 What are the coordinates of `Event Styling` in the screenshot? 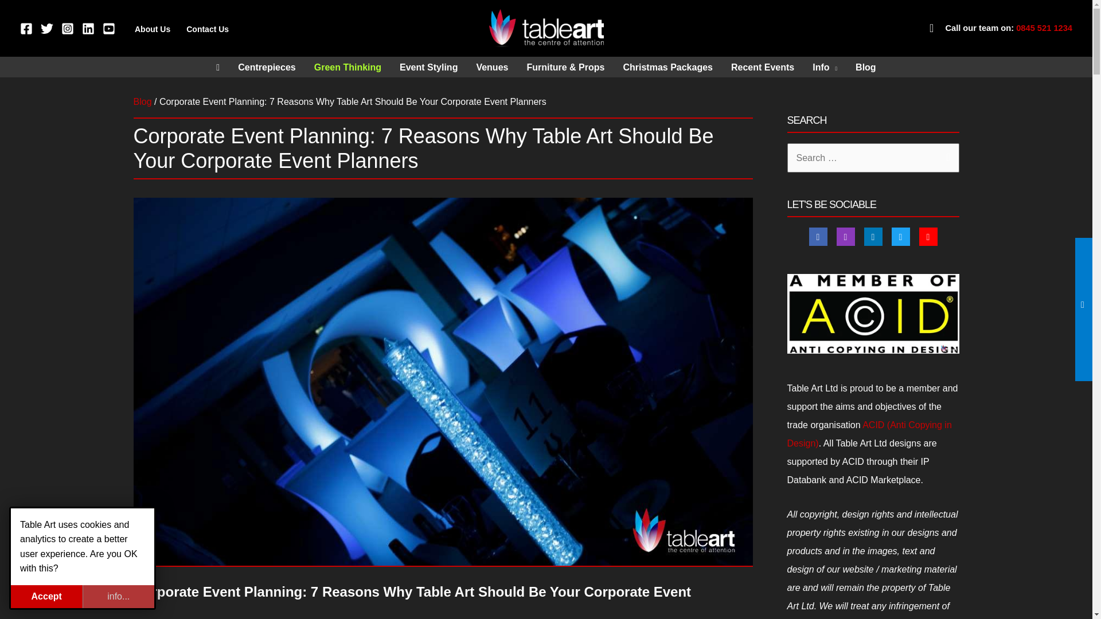 It's located at (429, 68).